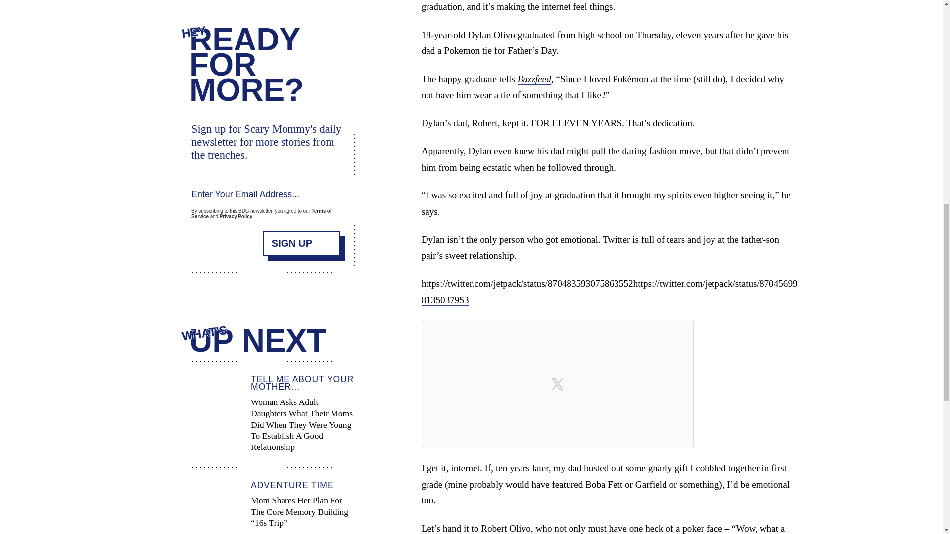 This screenshot has height=534, width=950. Describe the element at coordinates (261, 214) in the screenshot. I see `Terms of Service` at that location.